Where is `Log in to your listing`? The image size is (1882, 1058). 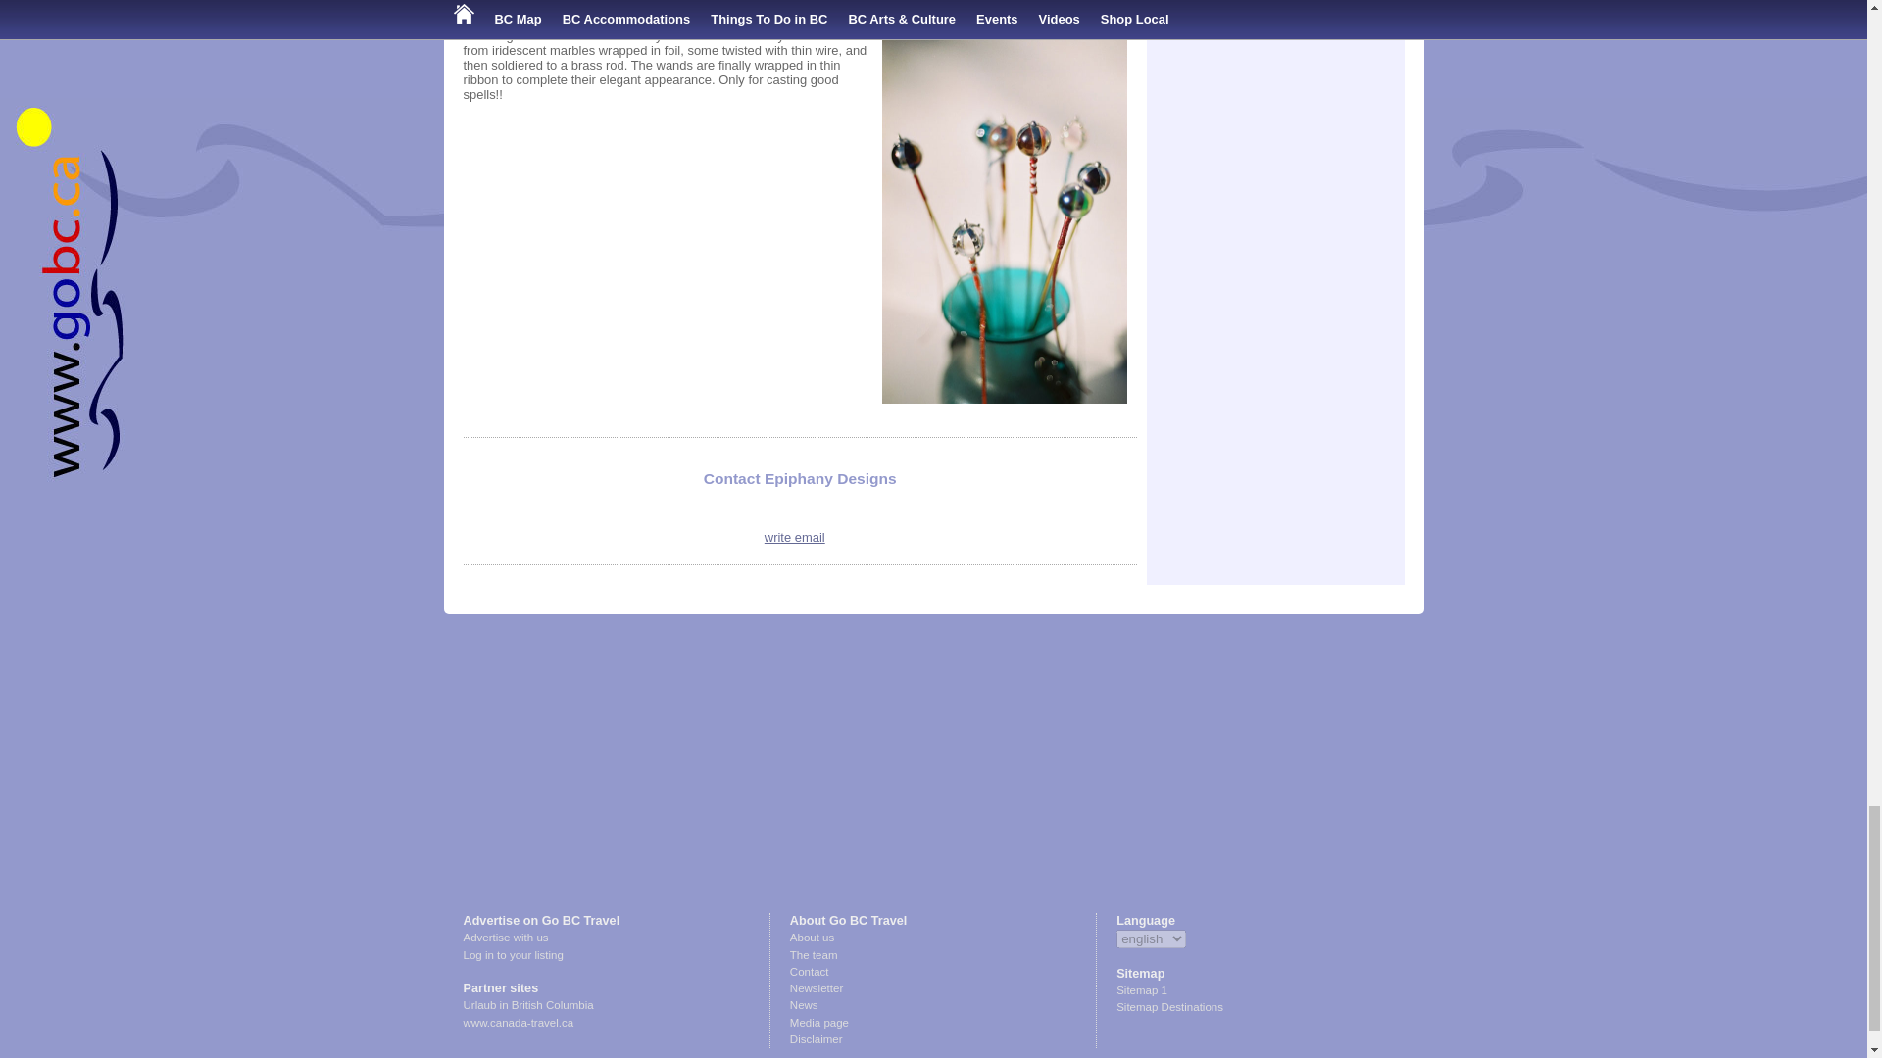
Log in to your listing is located at coordinates (513, 954).